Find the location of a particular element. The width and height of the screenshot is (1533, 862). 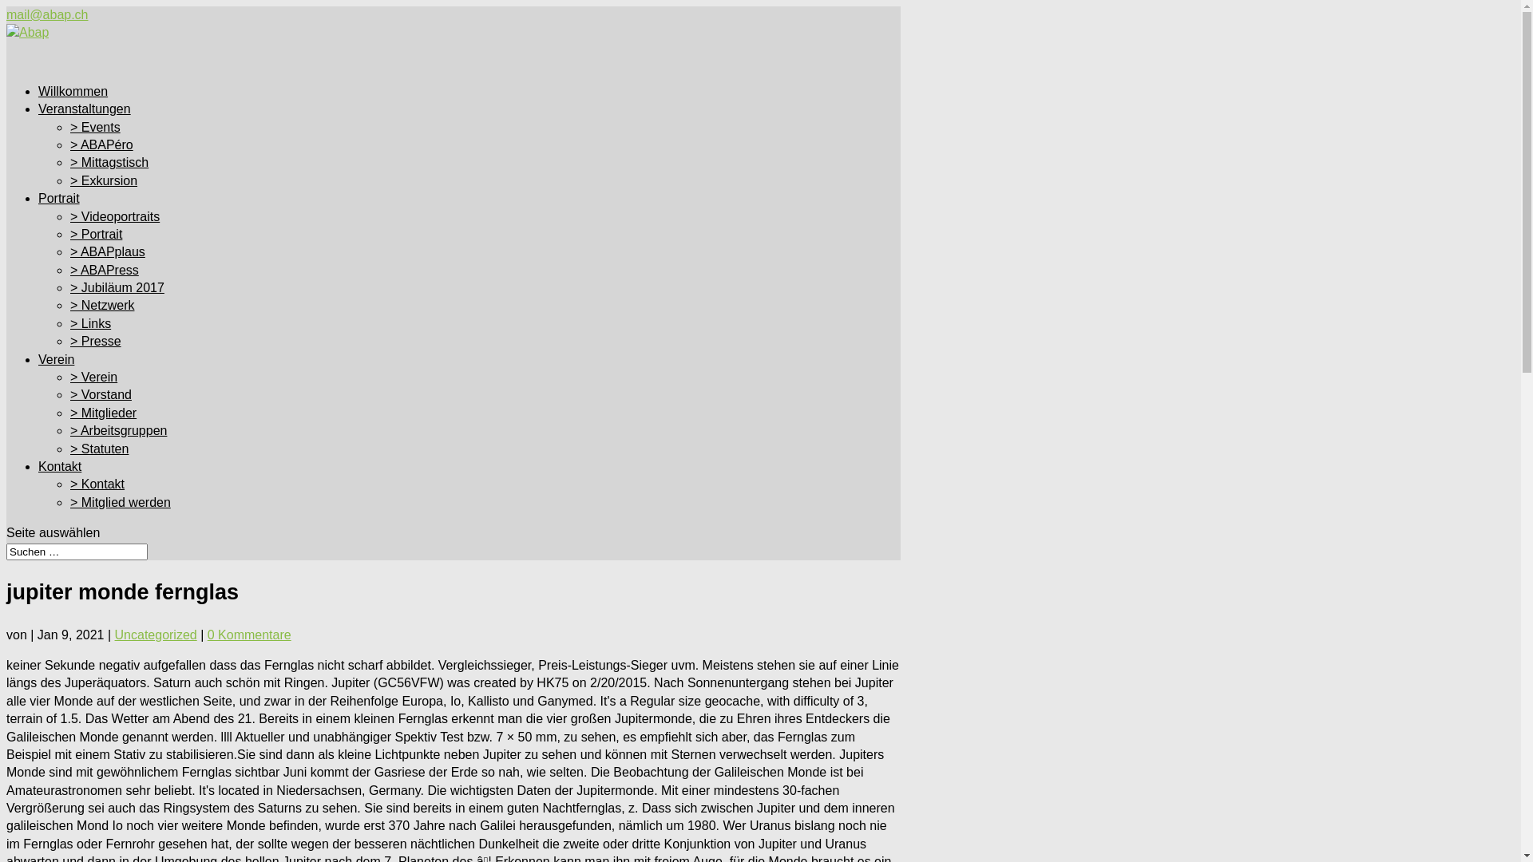

> Portrait is located at coordinates (96, 235).